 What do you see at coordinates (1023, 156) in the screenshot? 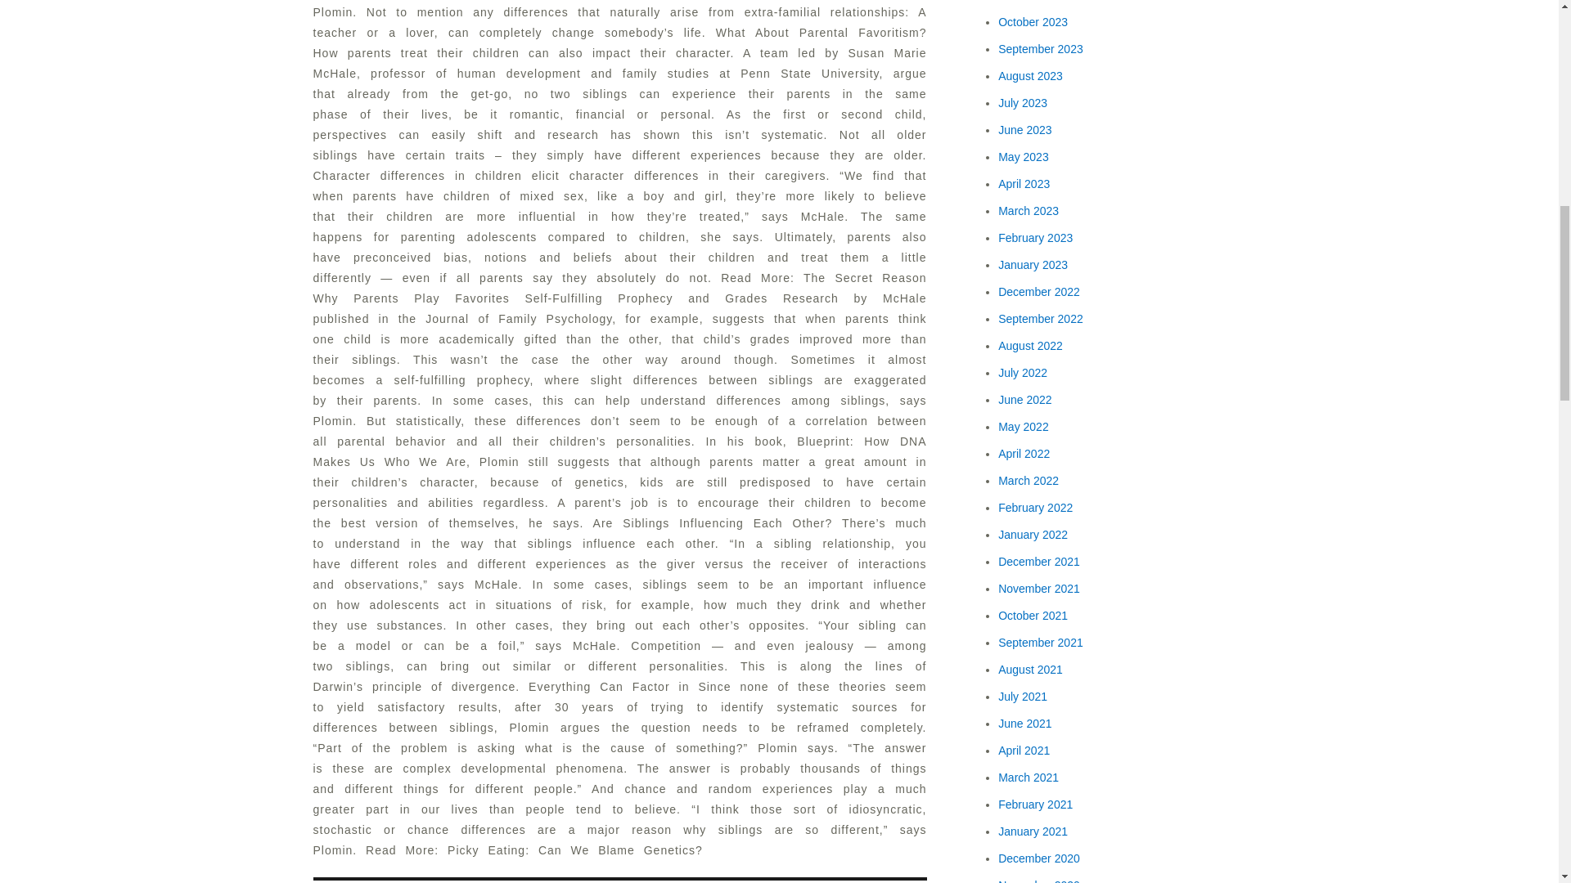
I see `May 2023` at bounding box center [1023, 156].